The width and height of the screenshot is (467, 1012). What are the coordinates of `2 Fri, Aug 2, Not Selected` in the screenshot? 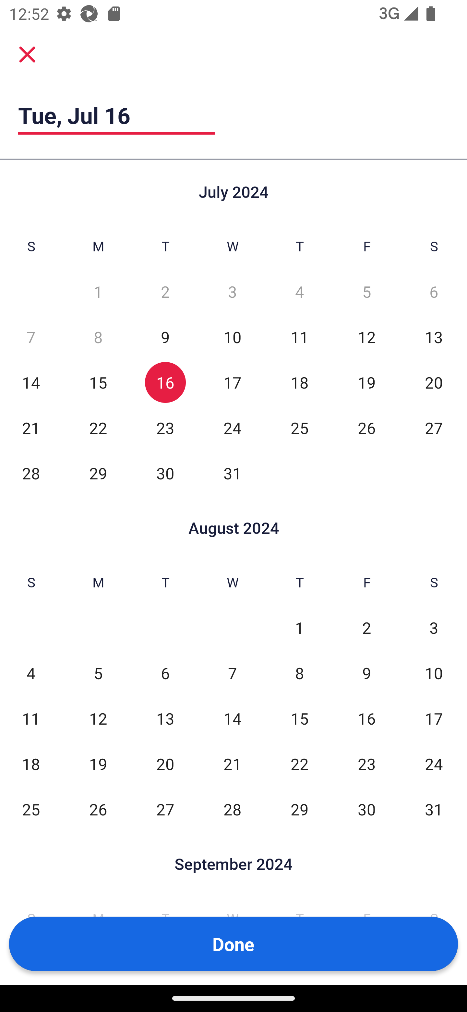 It's located at (366, 628).